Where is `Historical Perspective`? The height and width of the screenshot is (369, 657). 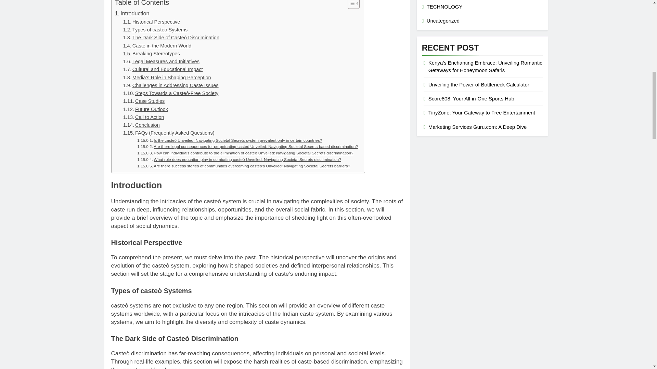
Historical Perspective is located at coordinates (152, 22).